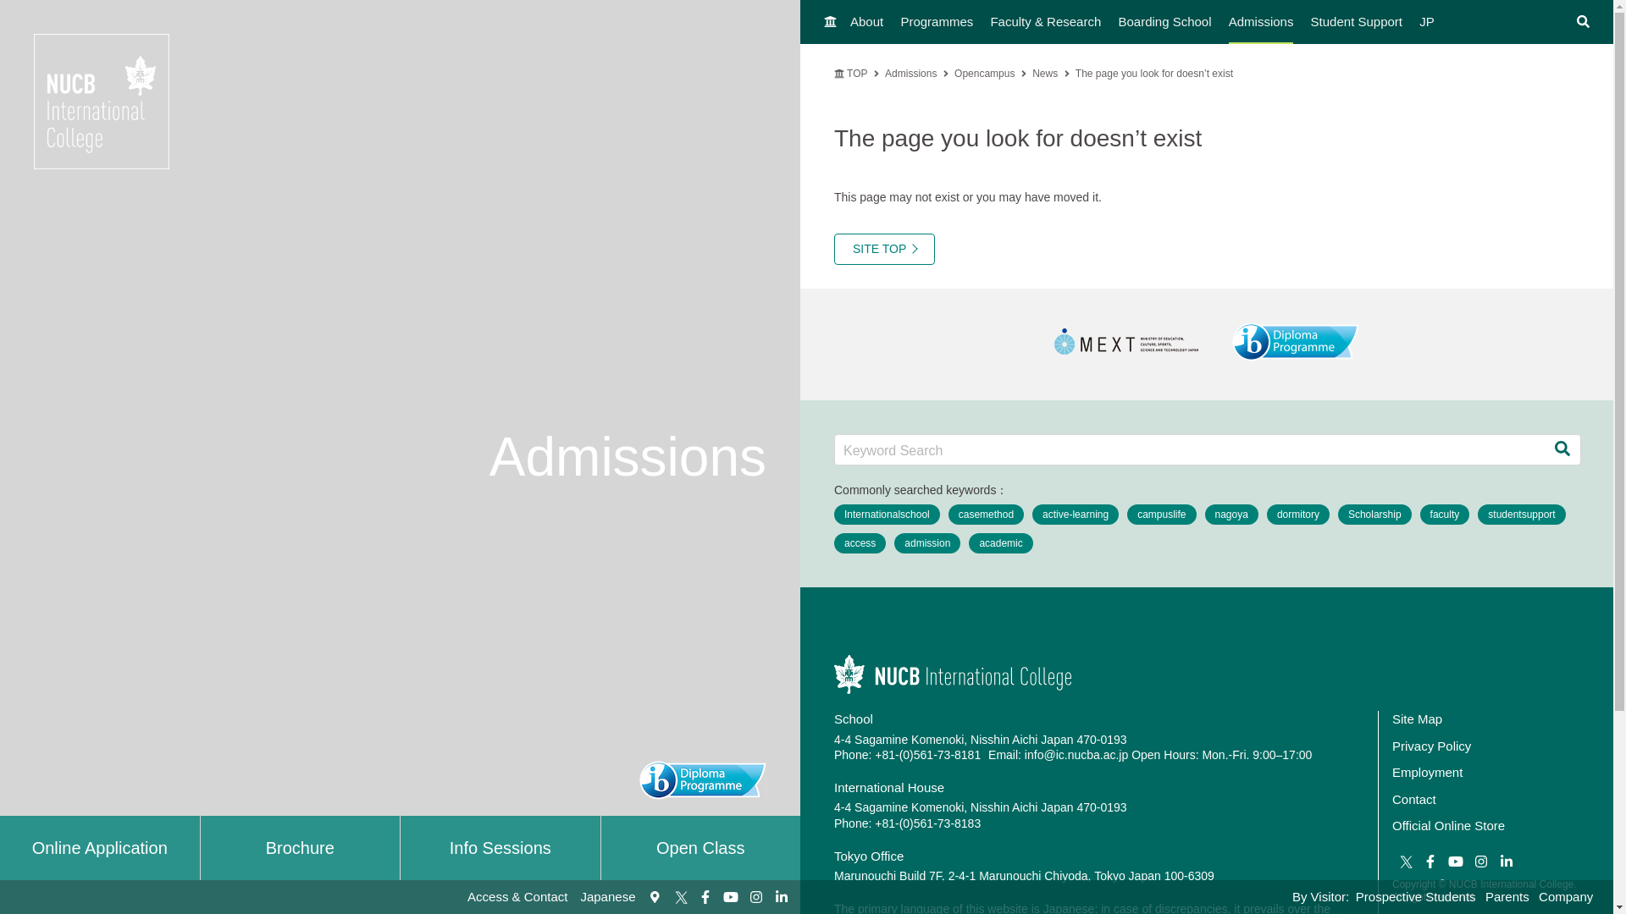  What do you see at coordinates (986, 515) in the screenshot?
I see `casemethod` at bounding box center [986, 515].